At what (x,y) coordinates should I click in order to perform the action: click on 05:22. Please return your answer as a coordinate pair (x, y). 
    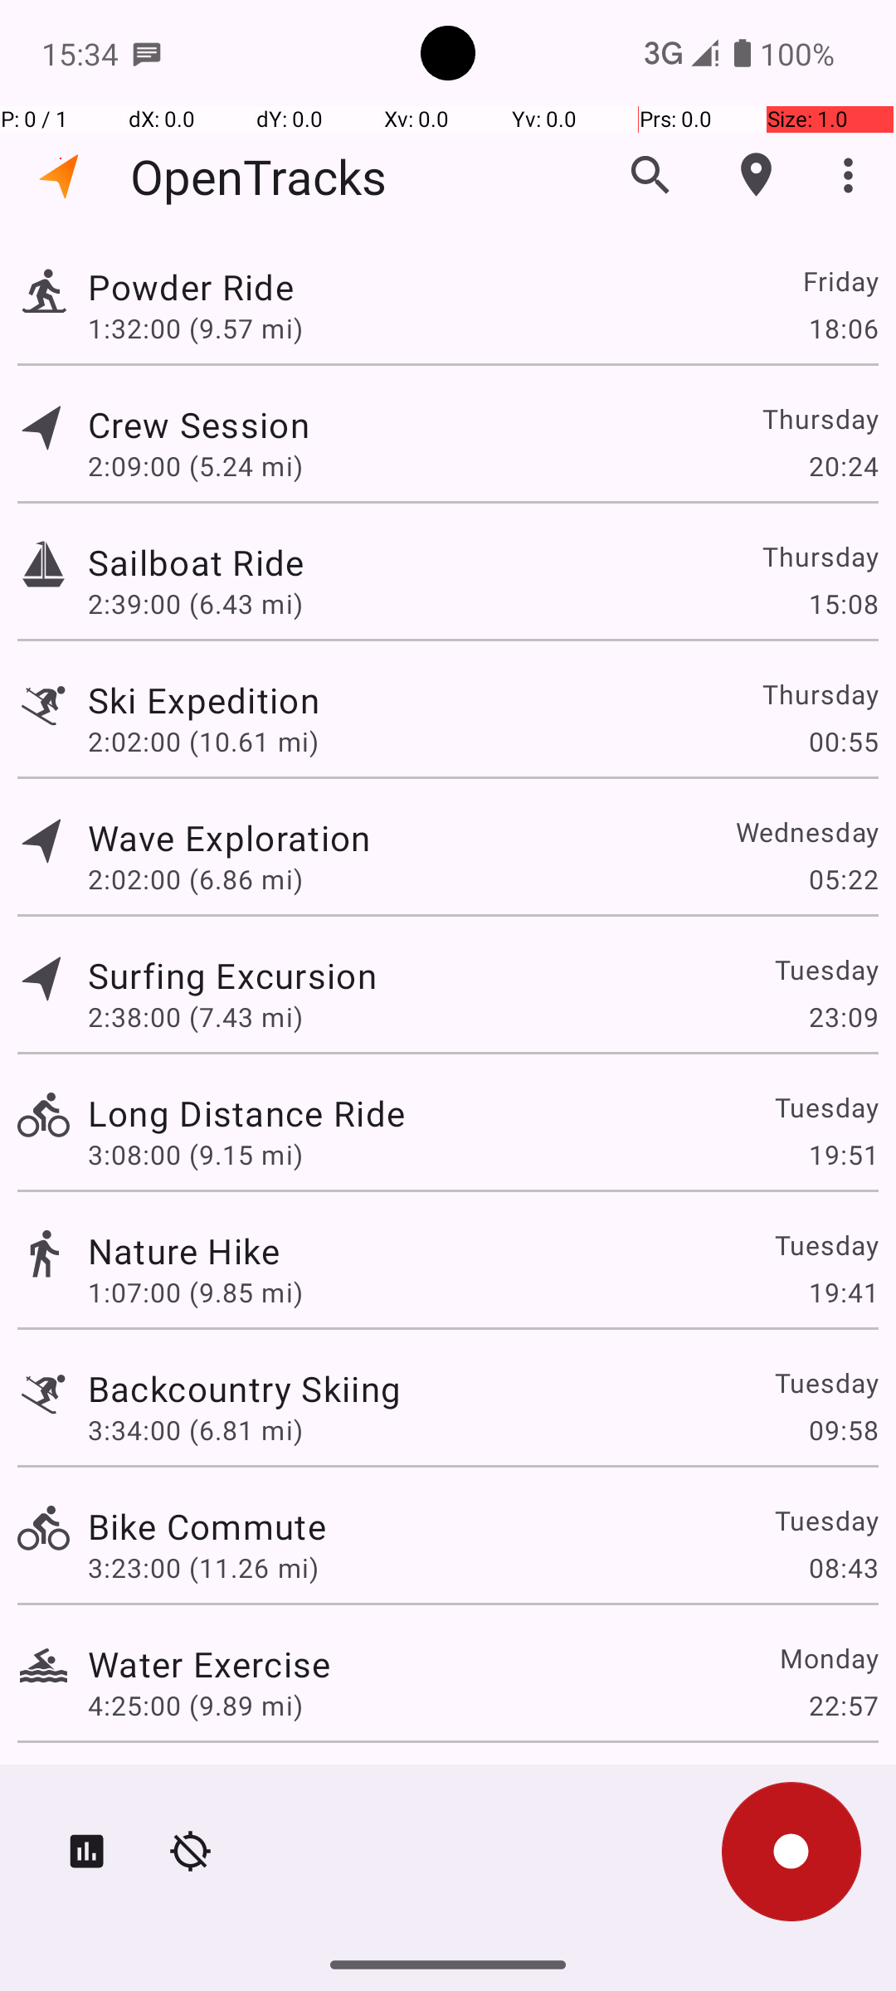
    Looking at the image, I should click on (843, 879).